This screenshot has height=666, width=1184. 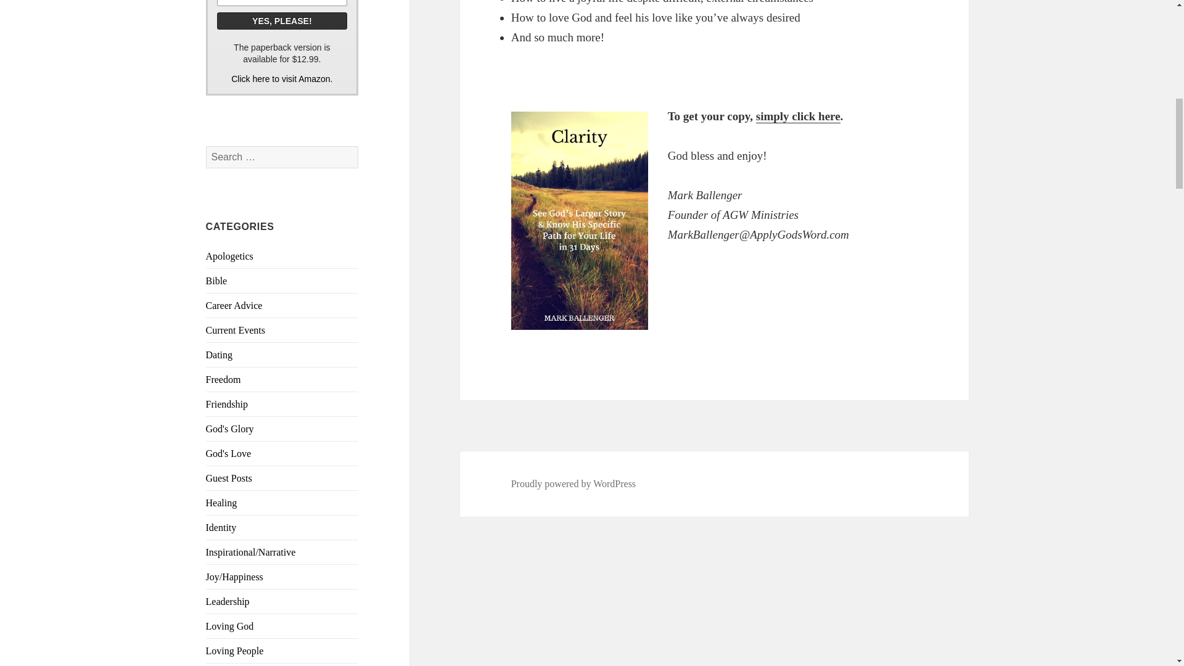 I want to click on Identity, so click(x=221, y=527).